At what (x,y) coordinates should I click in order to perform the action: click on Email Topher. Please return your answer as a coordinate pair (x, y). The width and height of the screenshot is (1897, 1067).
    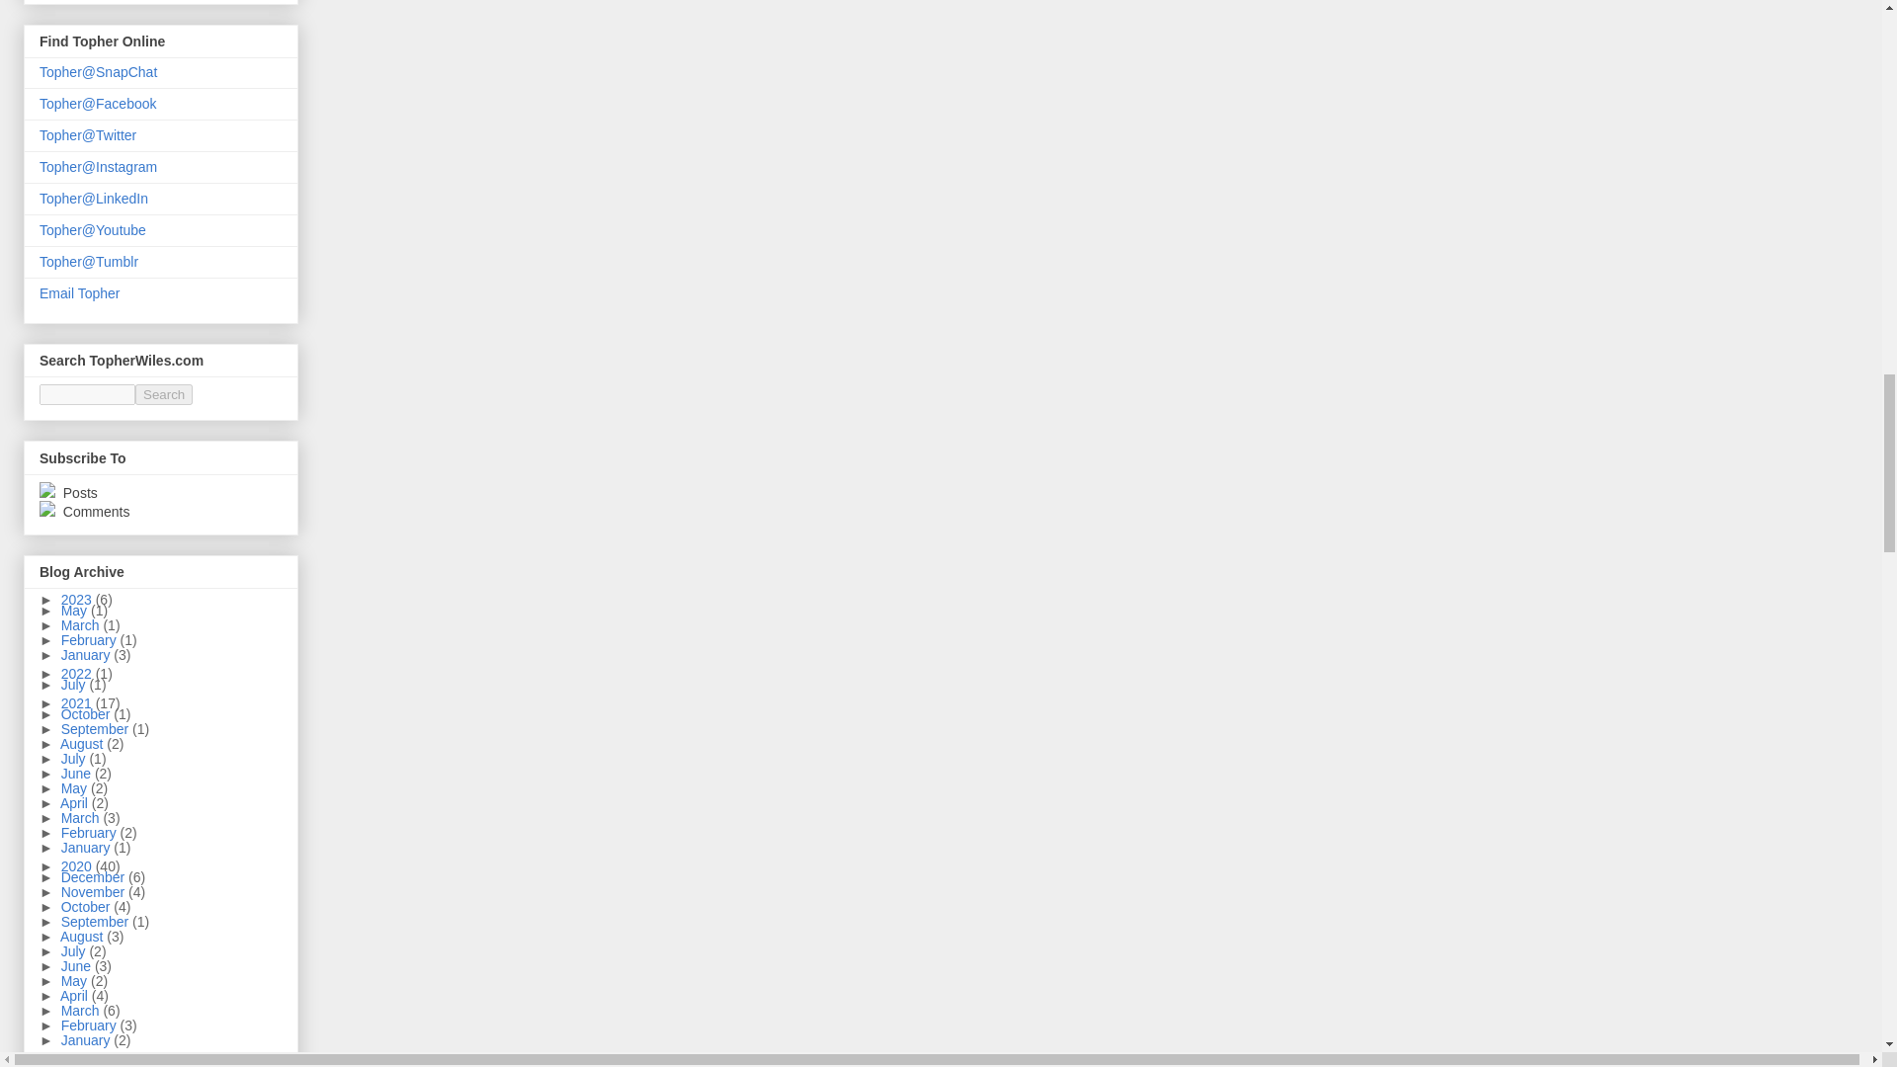
    Looking at the image, I should click on (79, 292).